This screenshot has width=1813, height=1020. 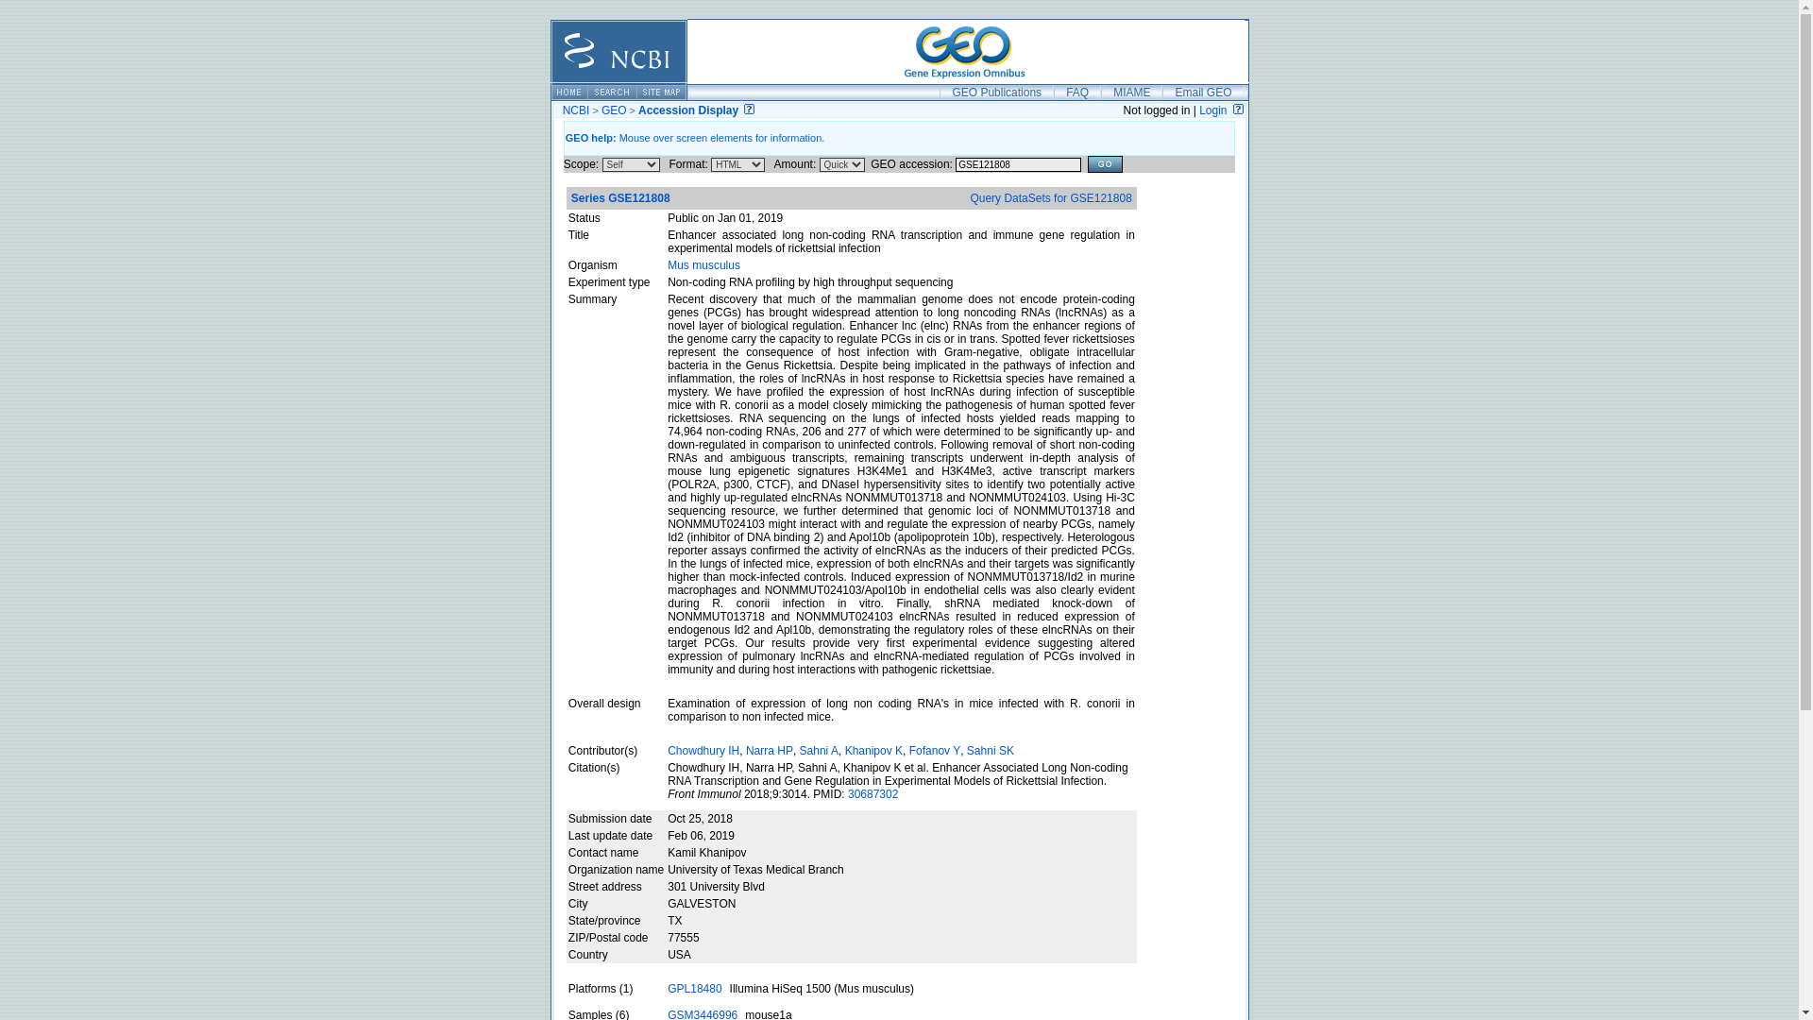 What do you see at coordinates (620, 198) in the screenshot?
I see `Series GSE121808` at bounding box center [620, 198].